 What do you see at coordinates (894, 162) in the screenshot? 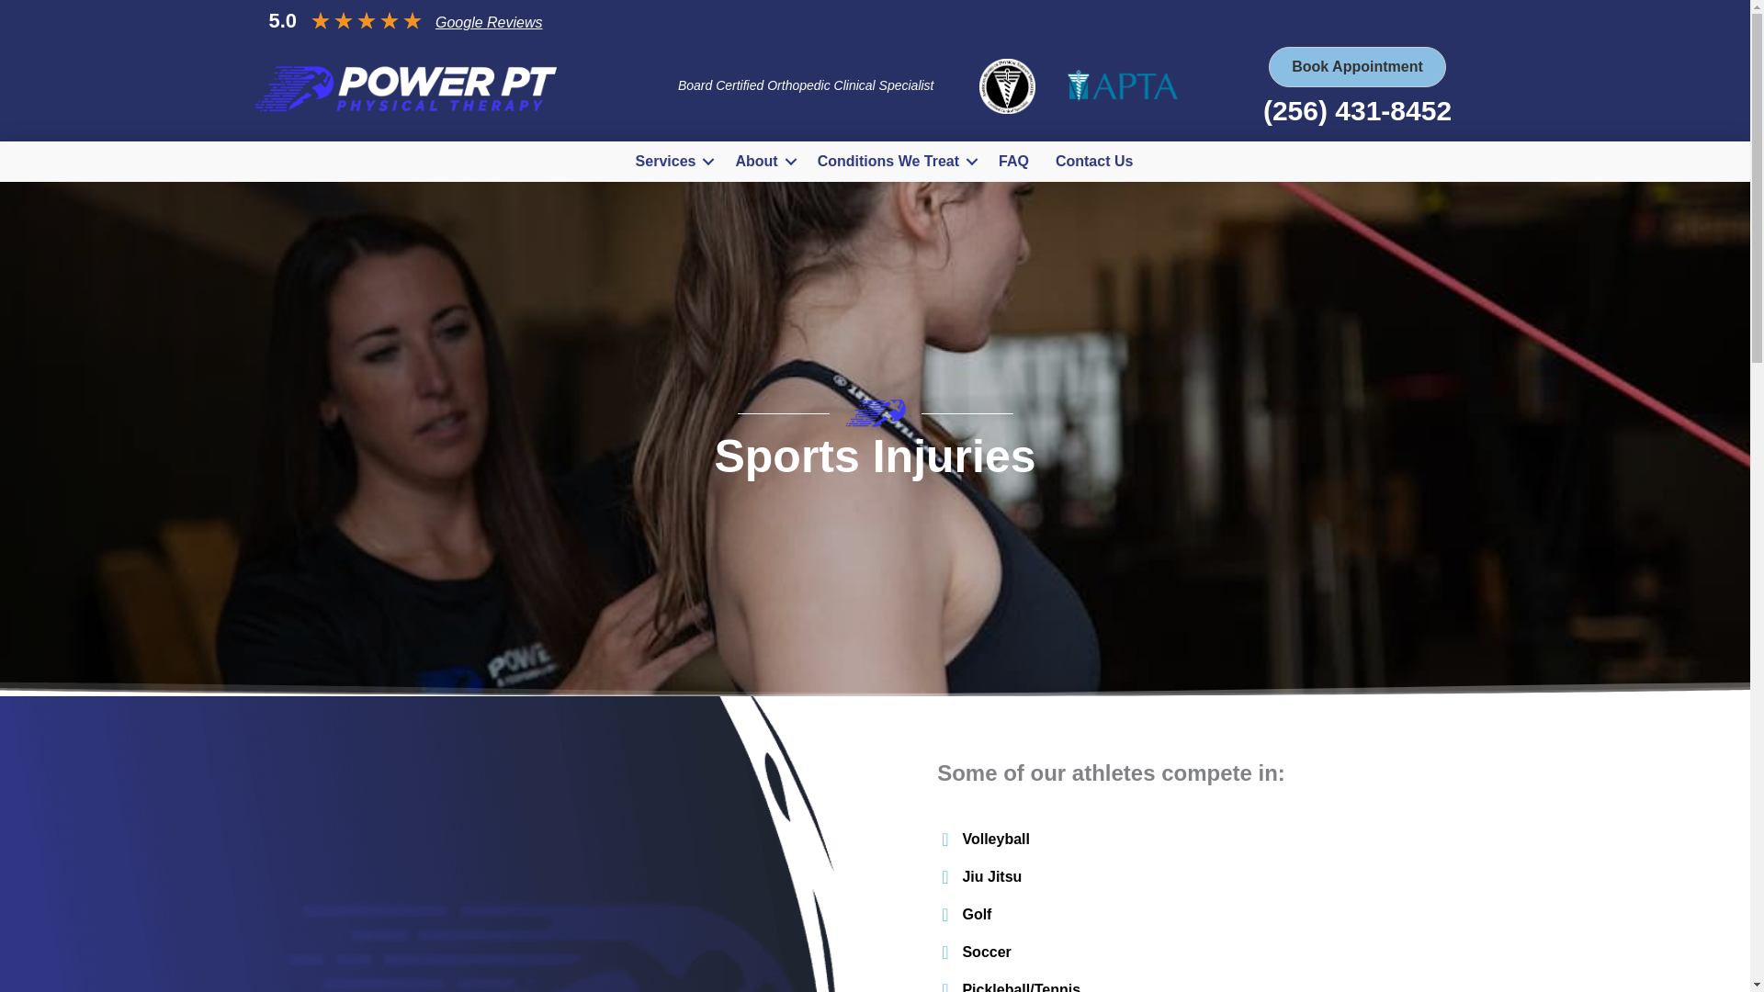
I see `Conditions We Treat` at bounding box center [894, 162].